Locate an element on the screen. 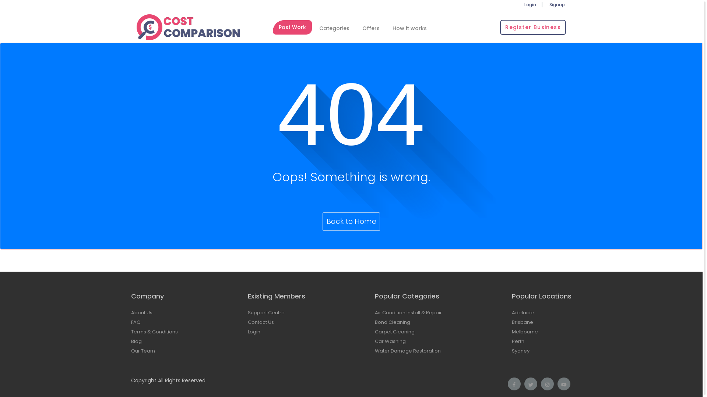 The image size is (707, 397). Air Condition Install & Repair is located at coordinates (408, 312).